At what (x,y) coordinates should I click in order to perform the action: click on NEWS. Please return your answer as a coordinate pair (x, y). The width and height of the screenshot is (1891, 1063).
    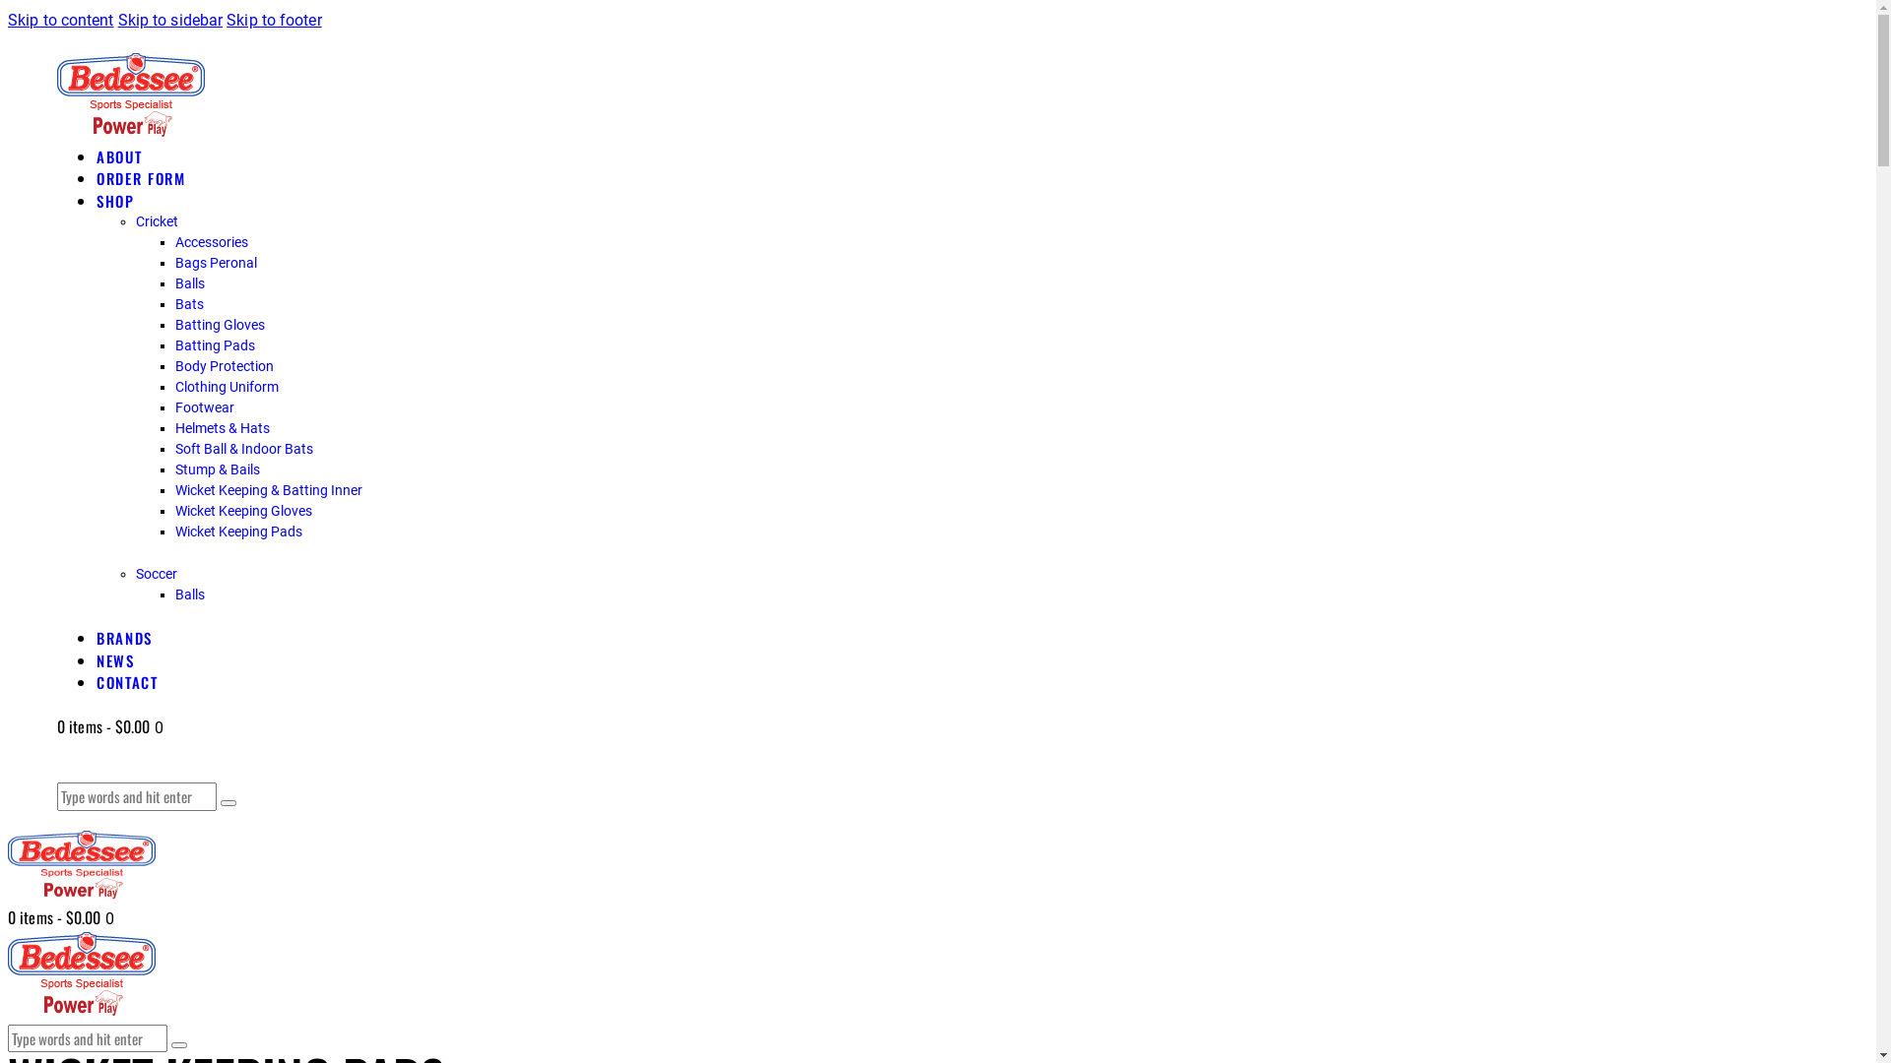
    Looking at the image, I should click on (116, 660).